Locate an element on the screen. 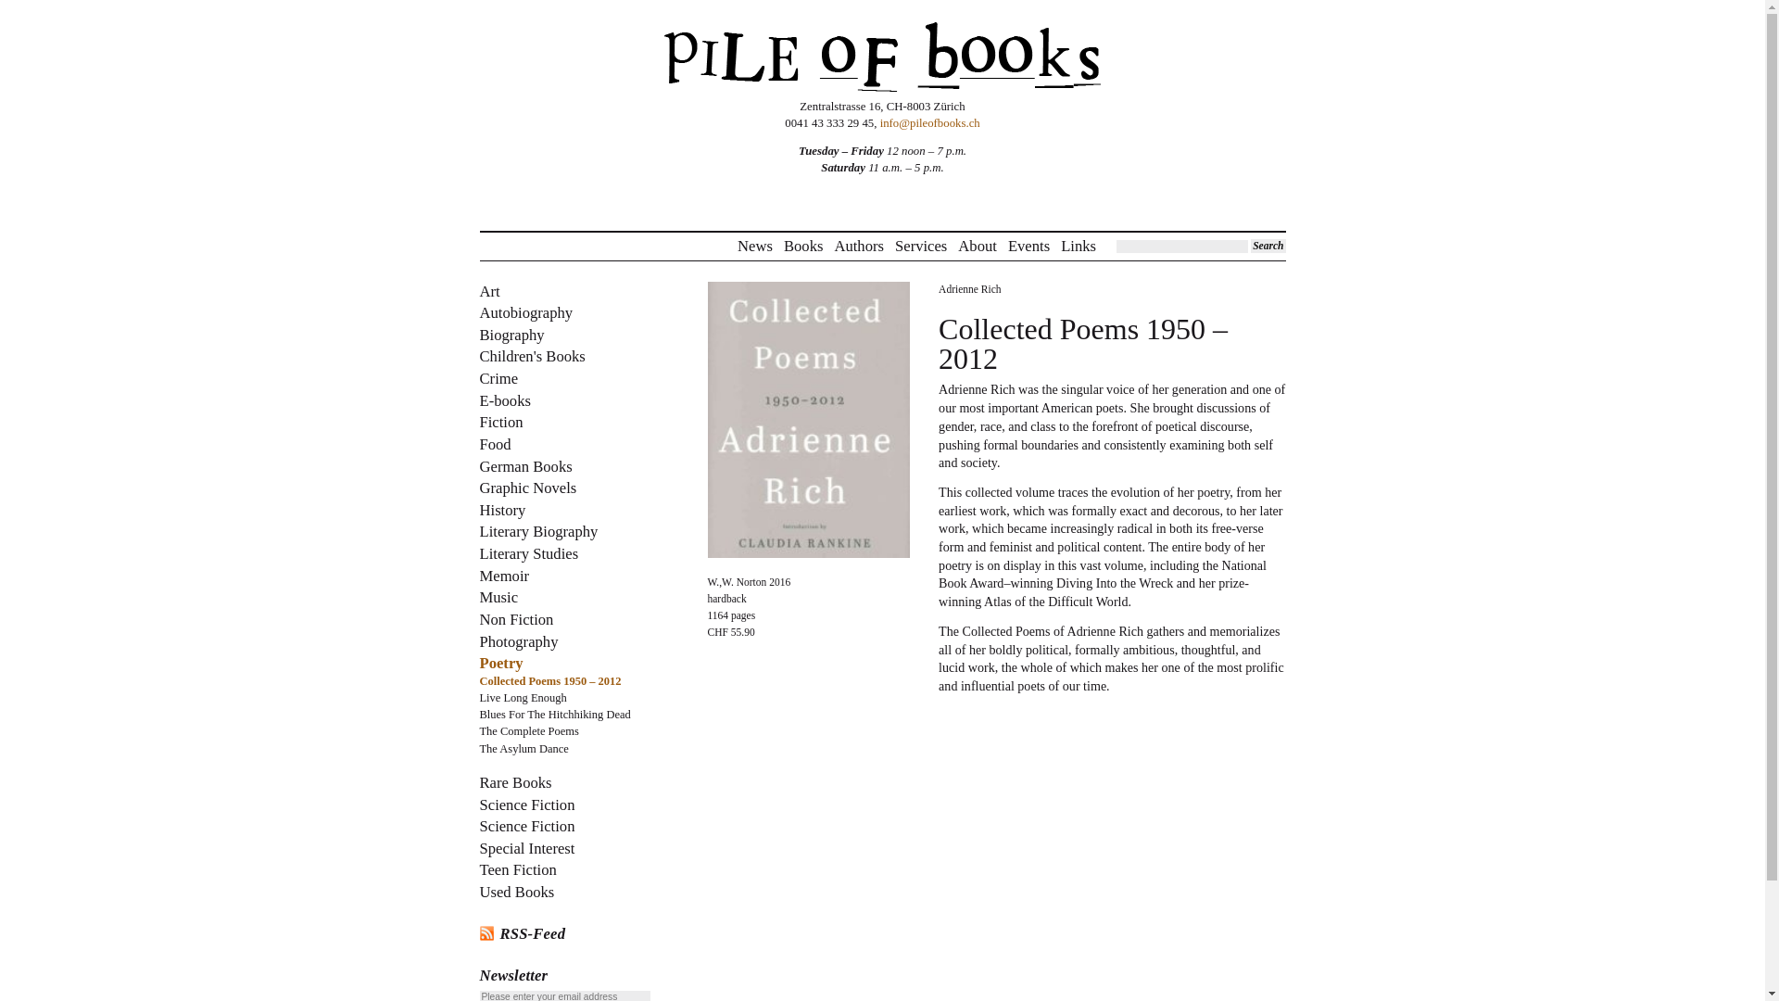  Search is located at coordinates (1268, 247).